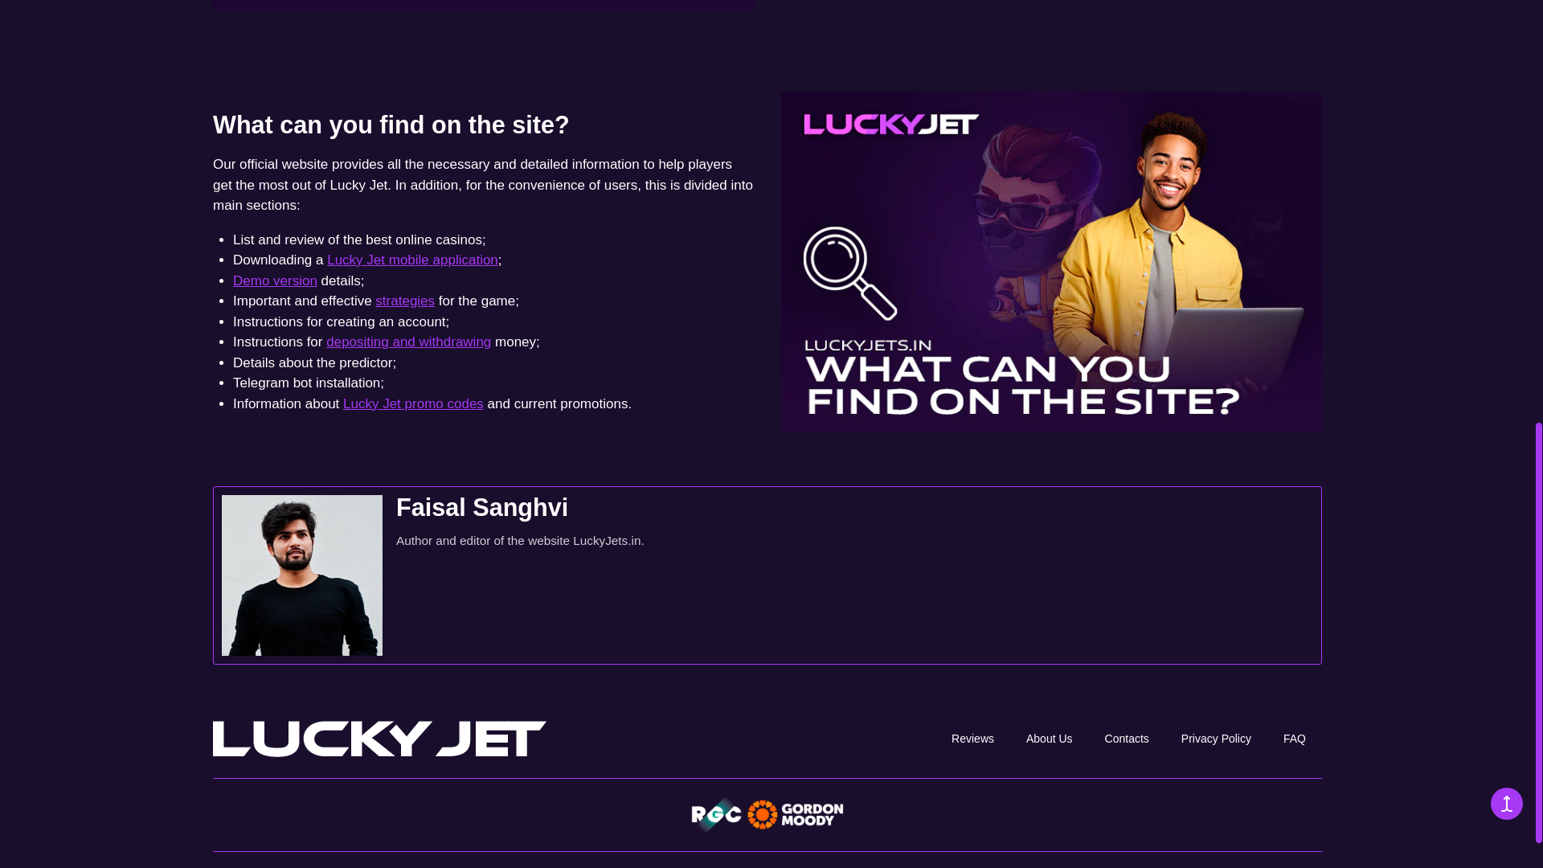  I want to click on strategies, so click(405, 301).